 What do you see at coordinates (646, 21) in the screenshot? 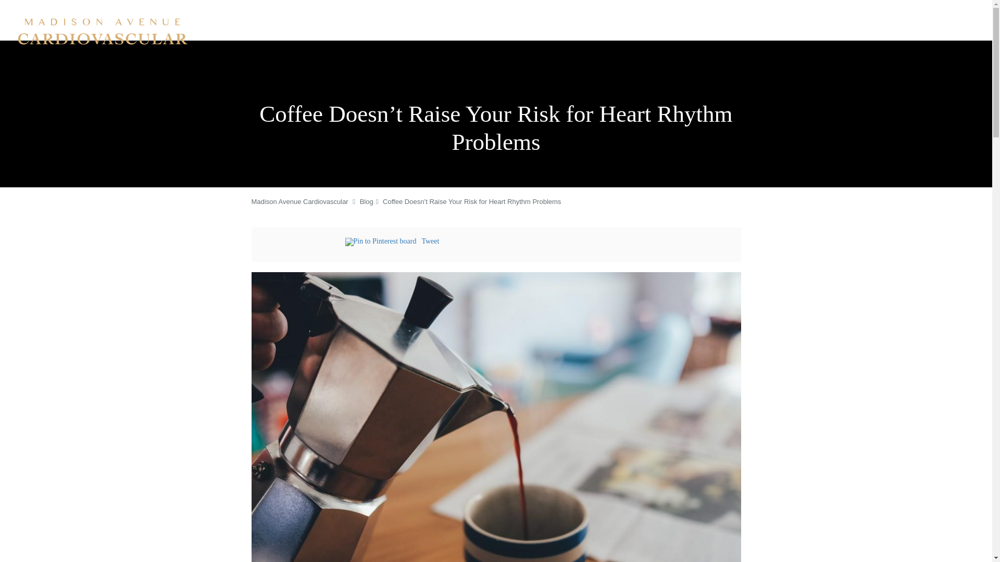
I see `DIETICIAN` at bounding box center [646, 21].